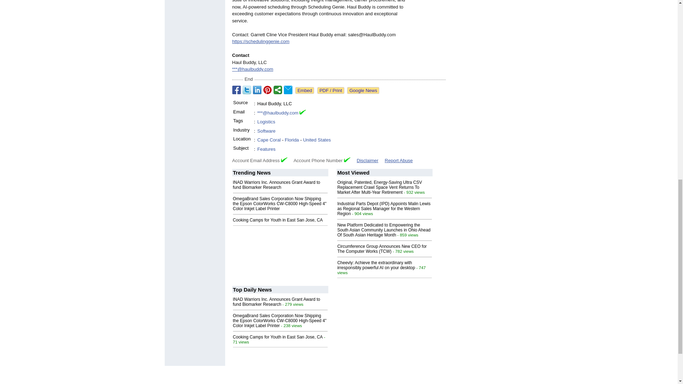 This screenshot has height=384, width=683. Describe the element at coordinates (277, 90) in the screenshot. I see `Share on StumbleUpon, Digg, etc` at that location.